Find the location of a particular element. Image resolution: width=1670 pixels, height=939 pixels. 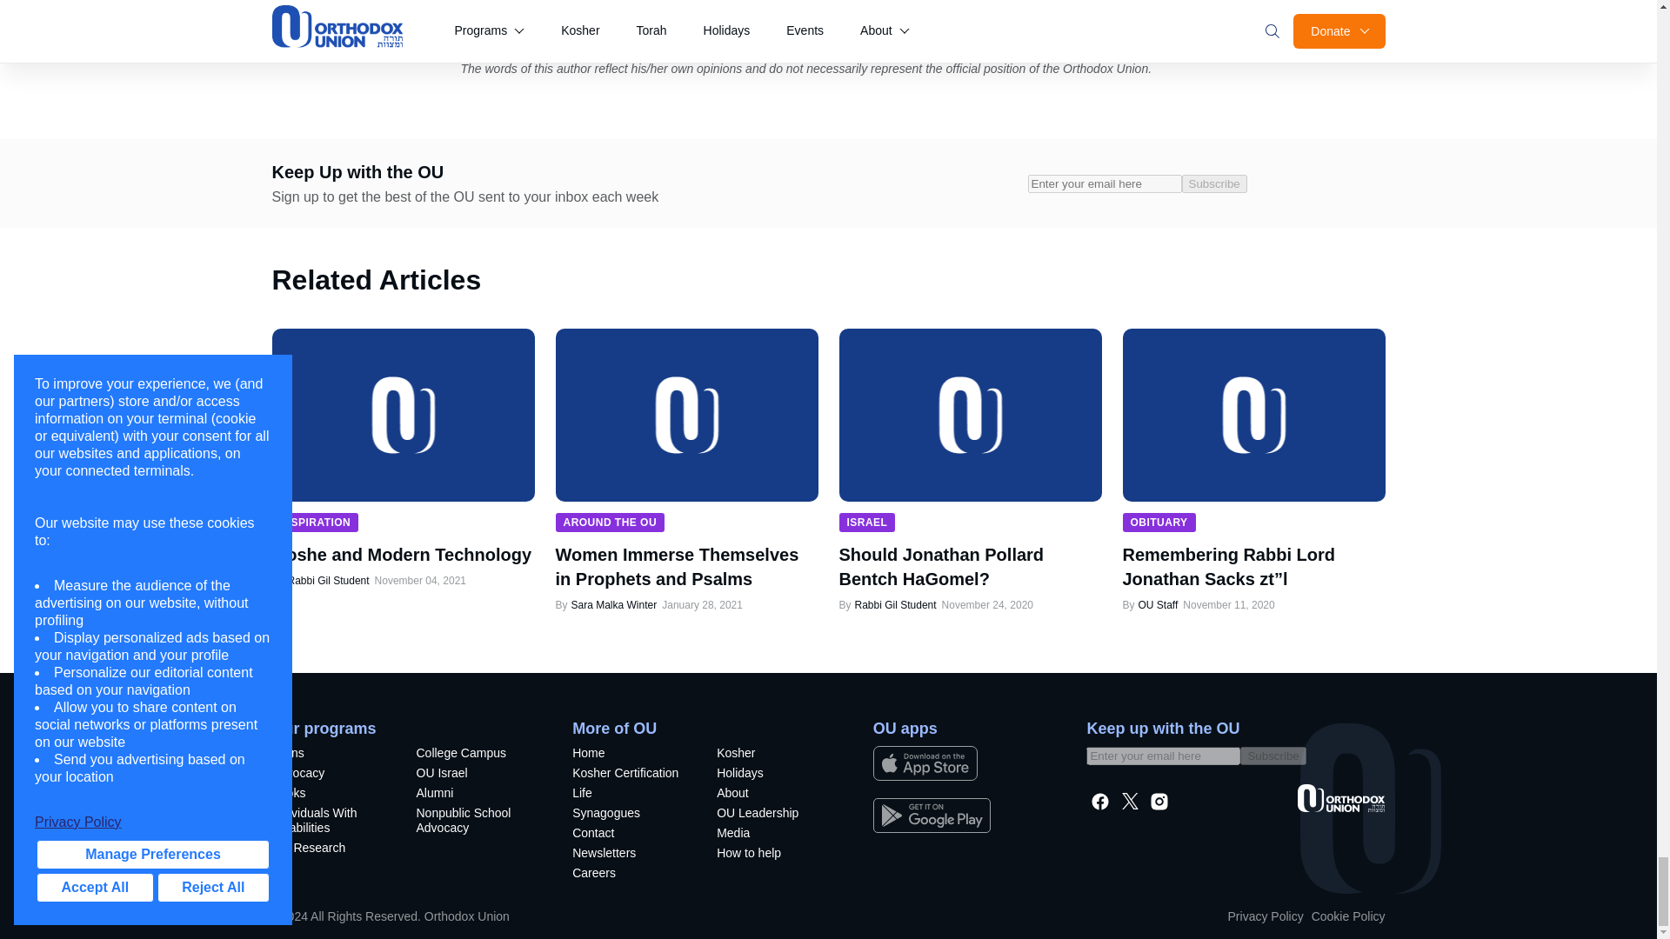

Posts by Rabbi Gil Student is located at coordinates (327, 581).